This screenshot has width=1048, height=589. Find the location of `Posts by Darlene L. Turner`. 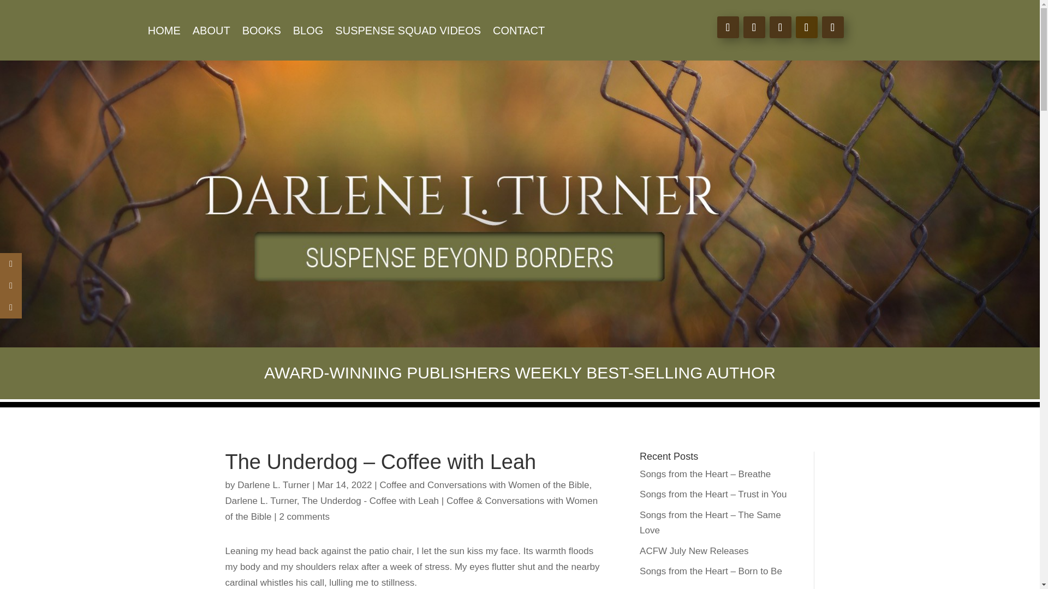

Posts by Darlene L. Turner is located at coordinates (273, 485).